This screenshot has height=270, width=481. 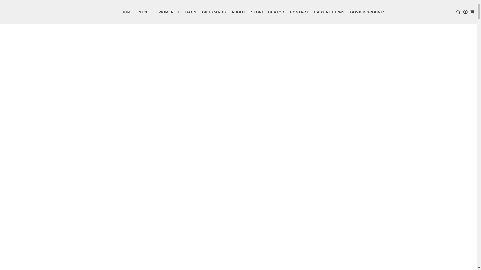 I want to click on ABOUT, so click(x=238, y=12).